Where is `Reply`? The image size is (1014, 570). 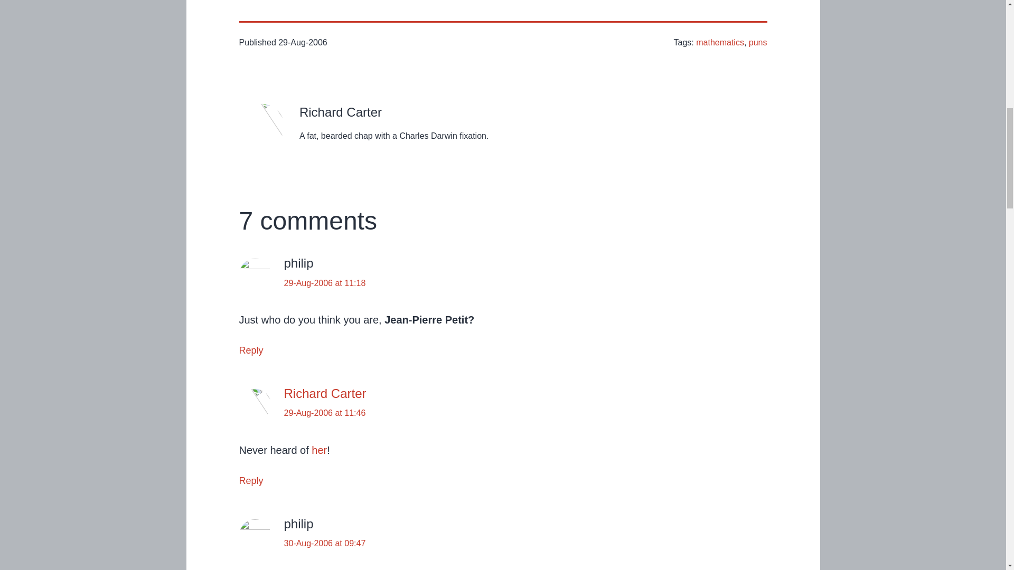
Reply is located at coordinates (250, 480).